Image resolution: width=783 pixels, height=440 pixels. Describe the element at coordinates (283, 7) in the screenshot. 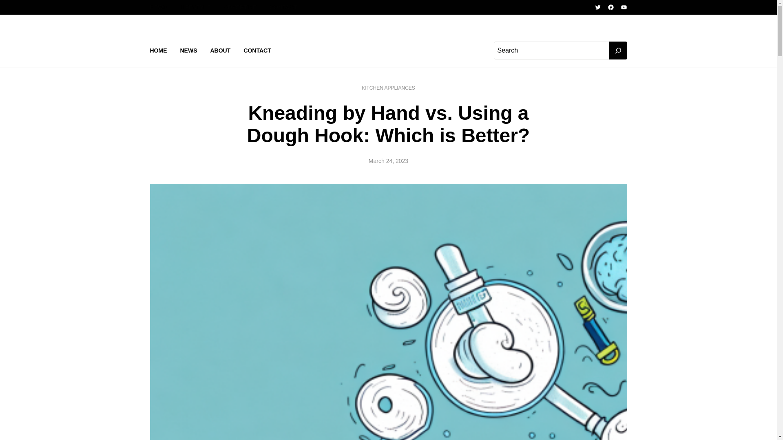

I see `CONTACT` at that location.